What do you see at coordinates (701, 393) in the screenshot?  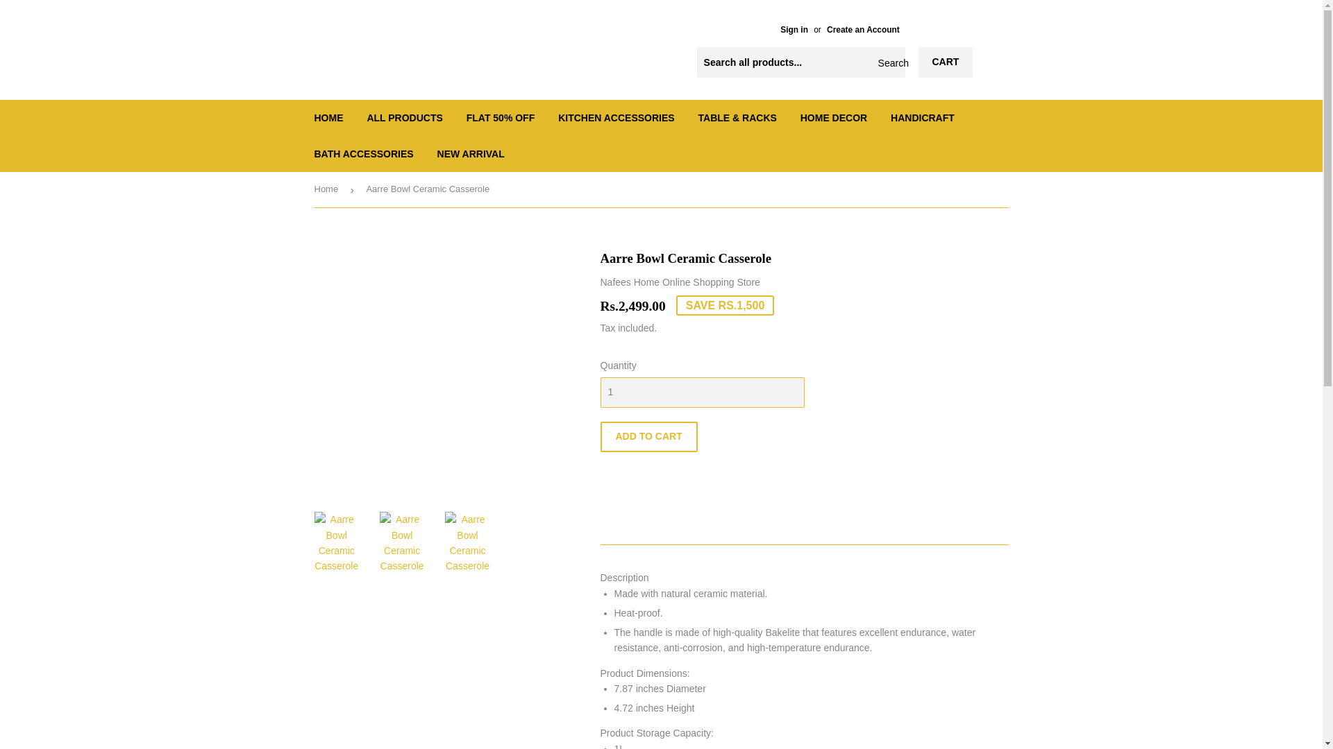 I see `1` at bounding box center [701, 393].